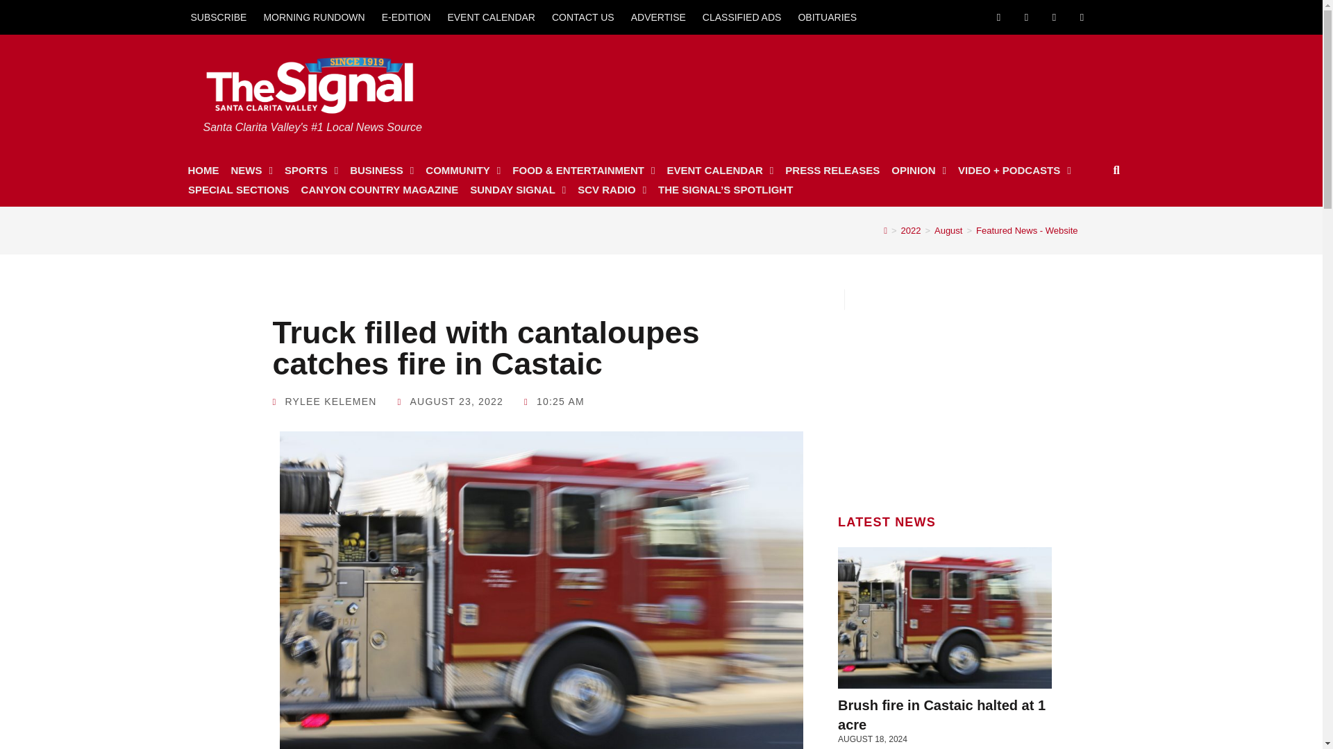 This screenshot has width=1333, height=749. Describe the element at coordinates (853, 86) in the screenshot. I see `3rd party ad content` at that location.